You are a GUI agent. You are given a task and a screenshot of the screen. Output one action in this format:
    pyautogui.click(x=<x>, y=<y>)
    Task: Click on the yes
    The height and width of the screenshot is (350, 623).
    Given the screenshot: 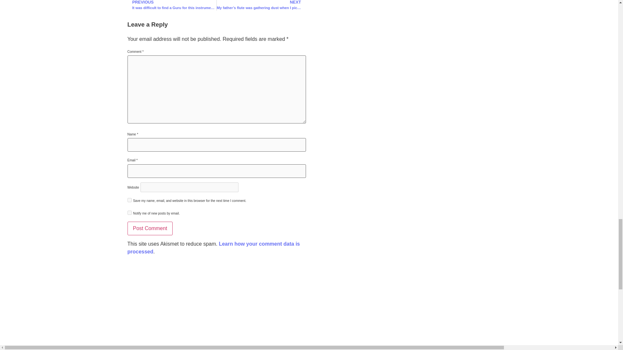 What is the action you would take?
    pyautogui.click(x=129, y=200)
    